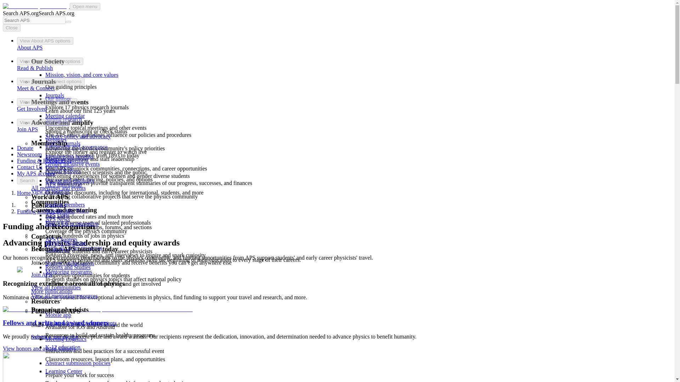  Describe the element at coordinates (68, 267) in the screenshot. I see `Reports and Studies` at that location.